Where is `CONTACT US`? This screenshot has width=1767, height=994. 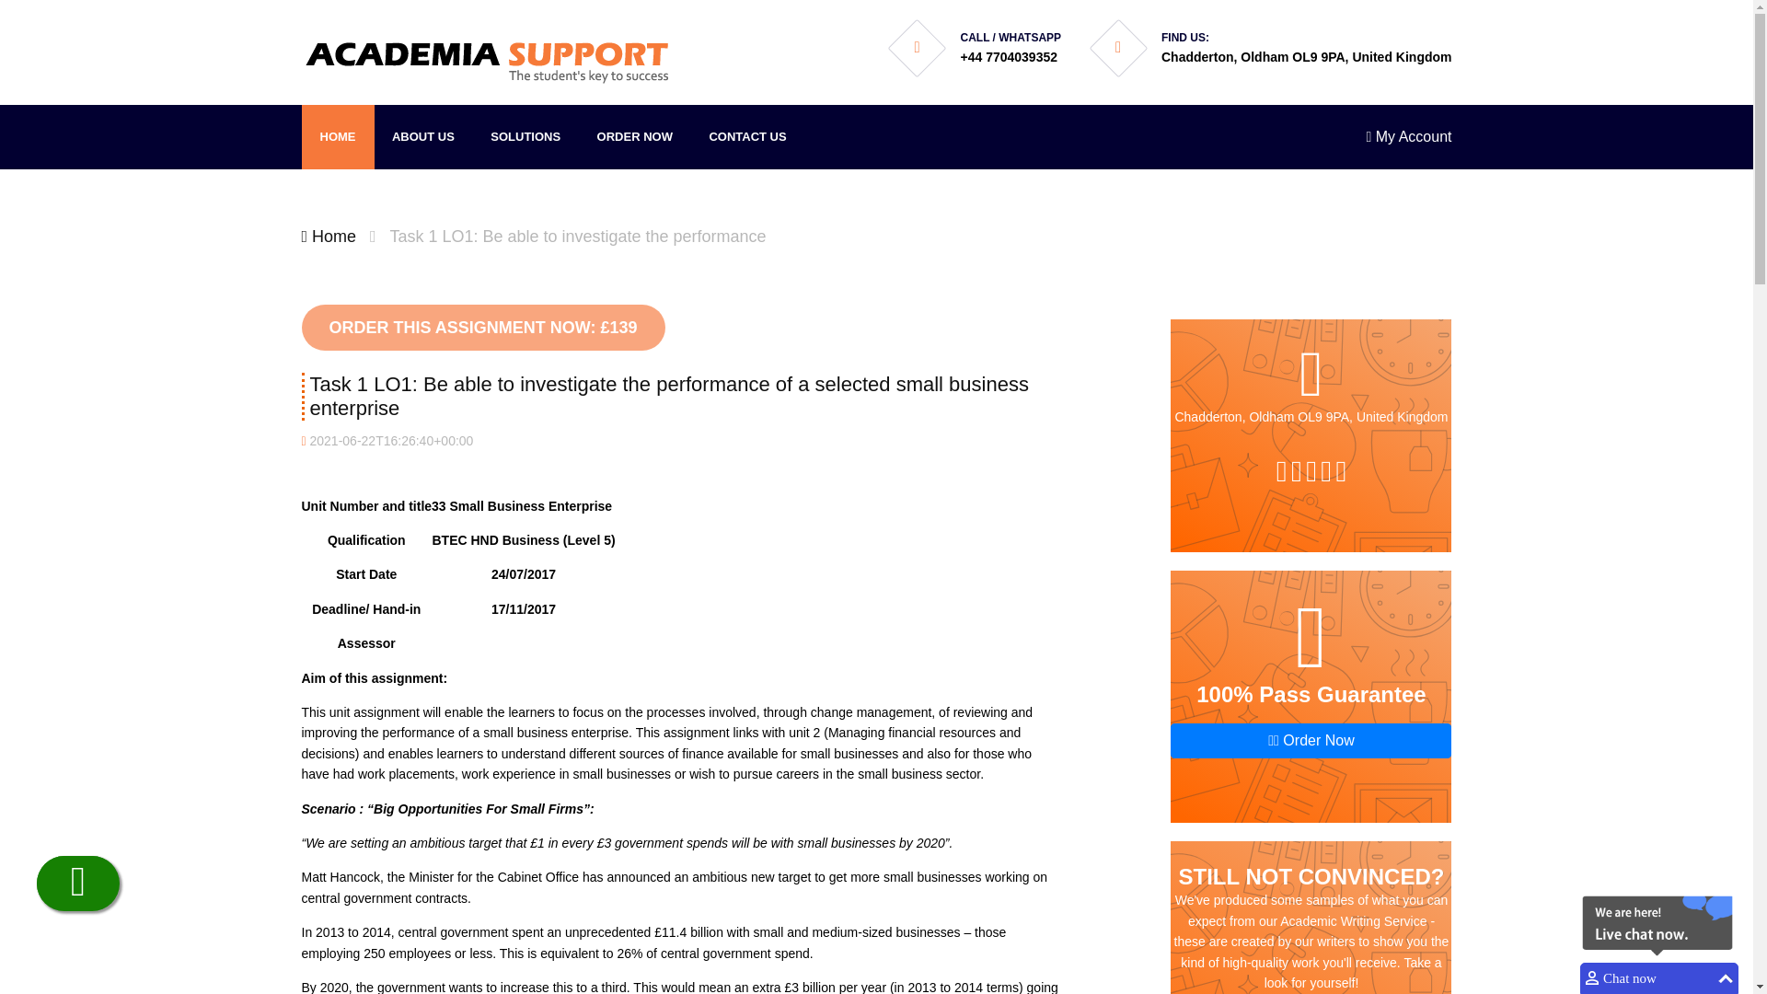
CONTACT US is located at coordinates (747, 136).